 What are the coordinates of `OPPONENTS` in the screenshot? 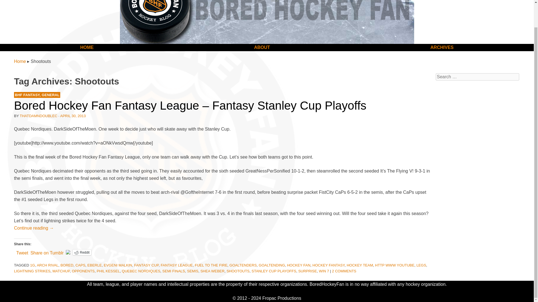 It's located at (83, 271).